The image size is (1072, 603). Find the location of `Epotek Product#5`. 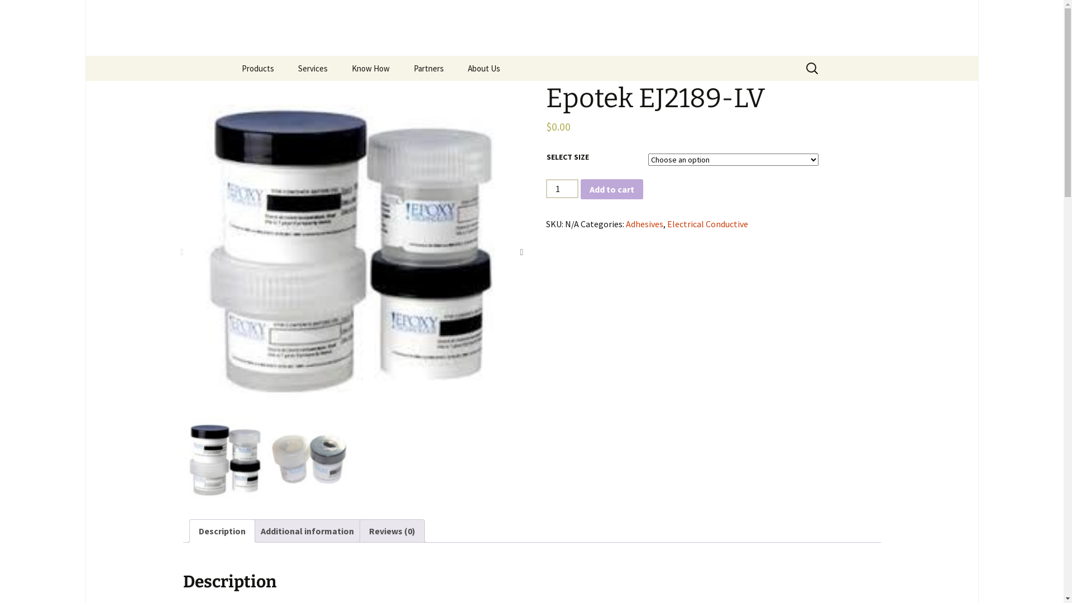

Epotek Product#5 is located at coordinates (351, 249).